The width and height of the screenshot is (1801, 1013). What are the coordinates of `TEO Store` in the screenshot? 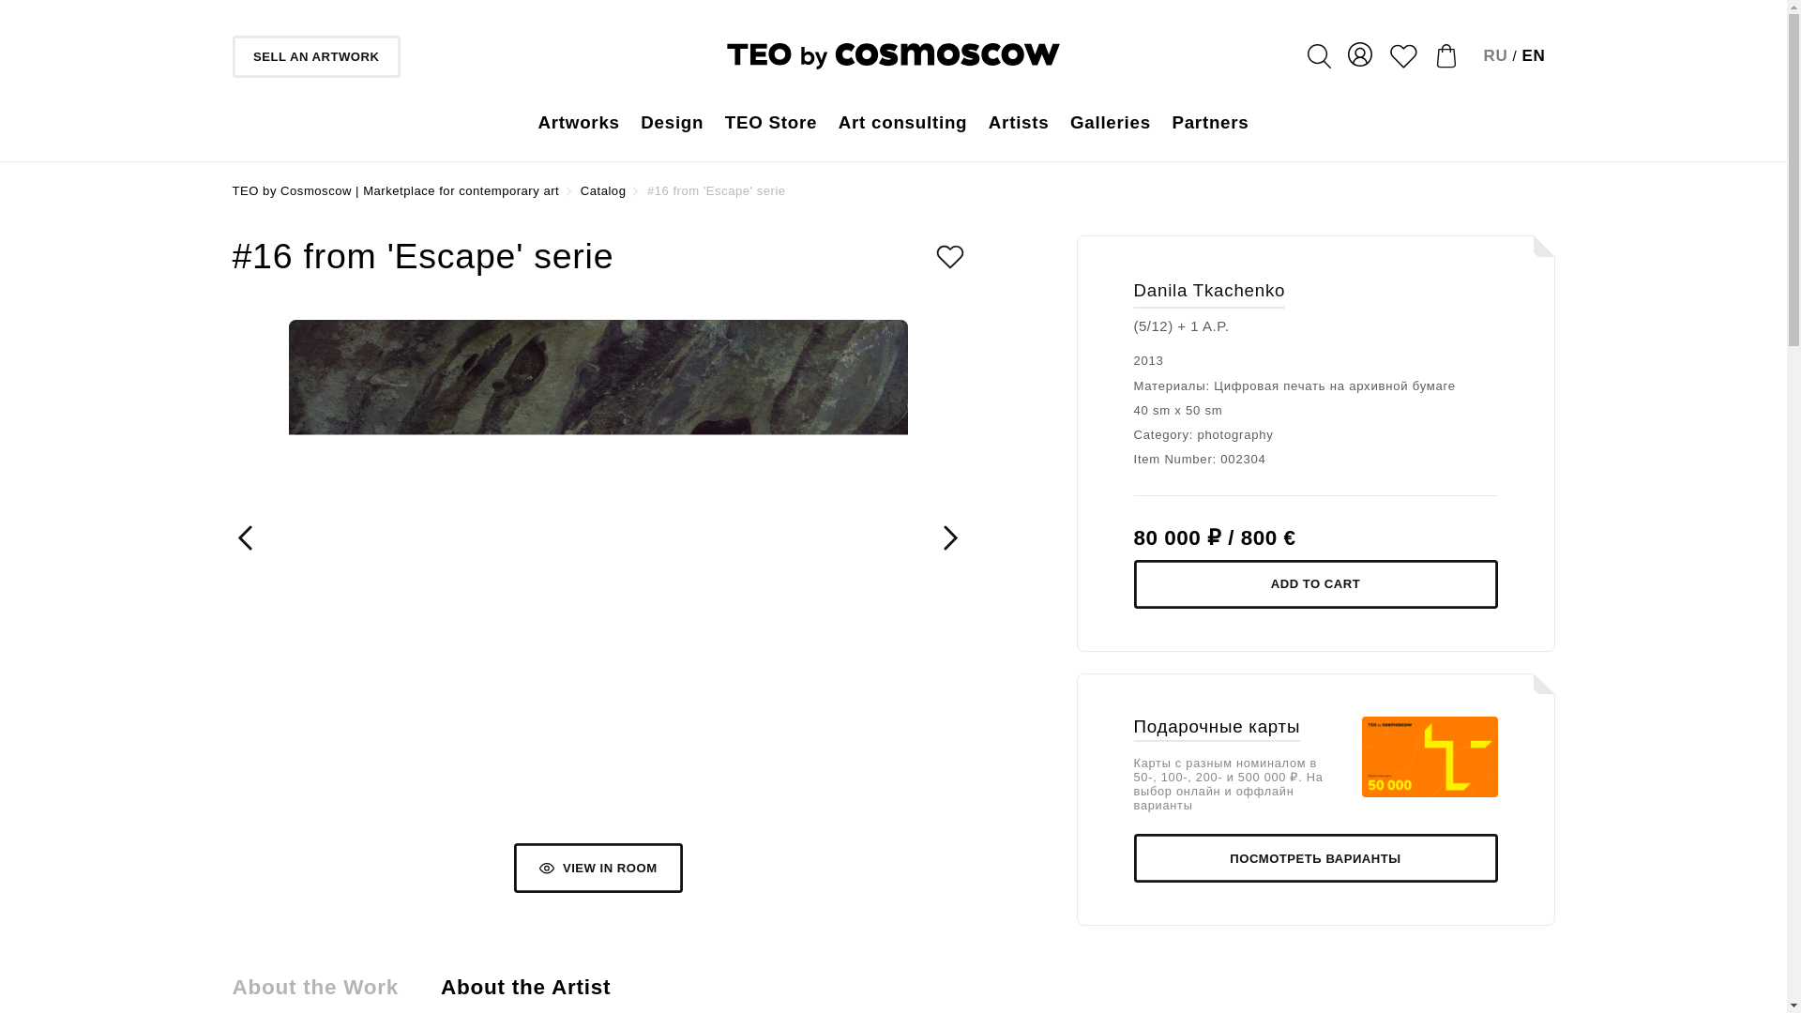 It's located at (771, 122).